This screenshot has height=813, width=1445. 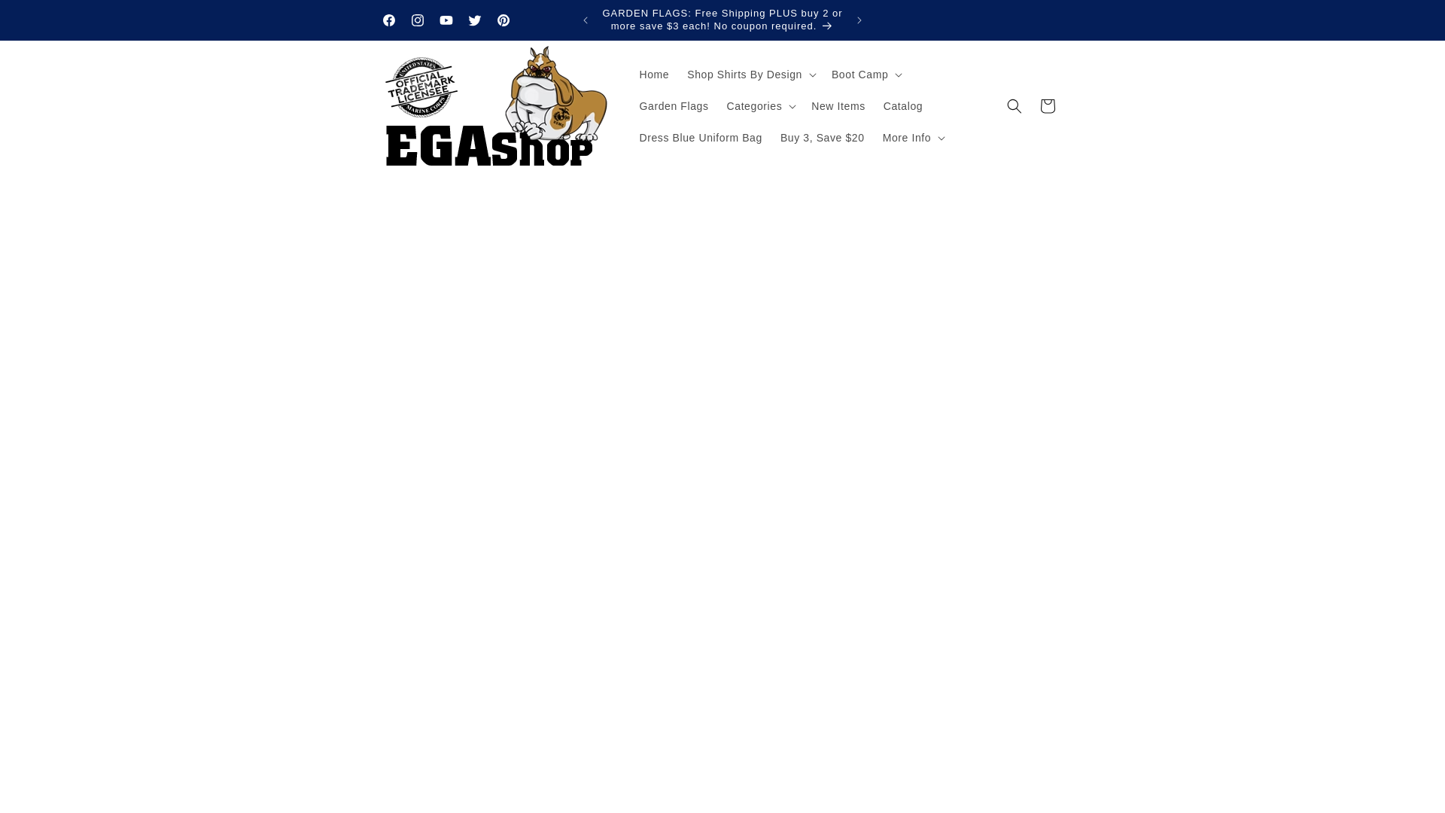 I want to click on Facebook, so click(x=388, y=20).